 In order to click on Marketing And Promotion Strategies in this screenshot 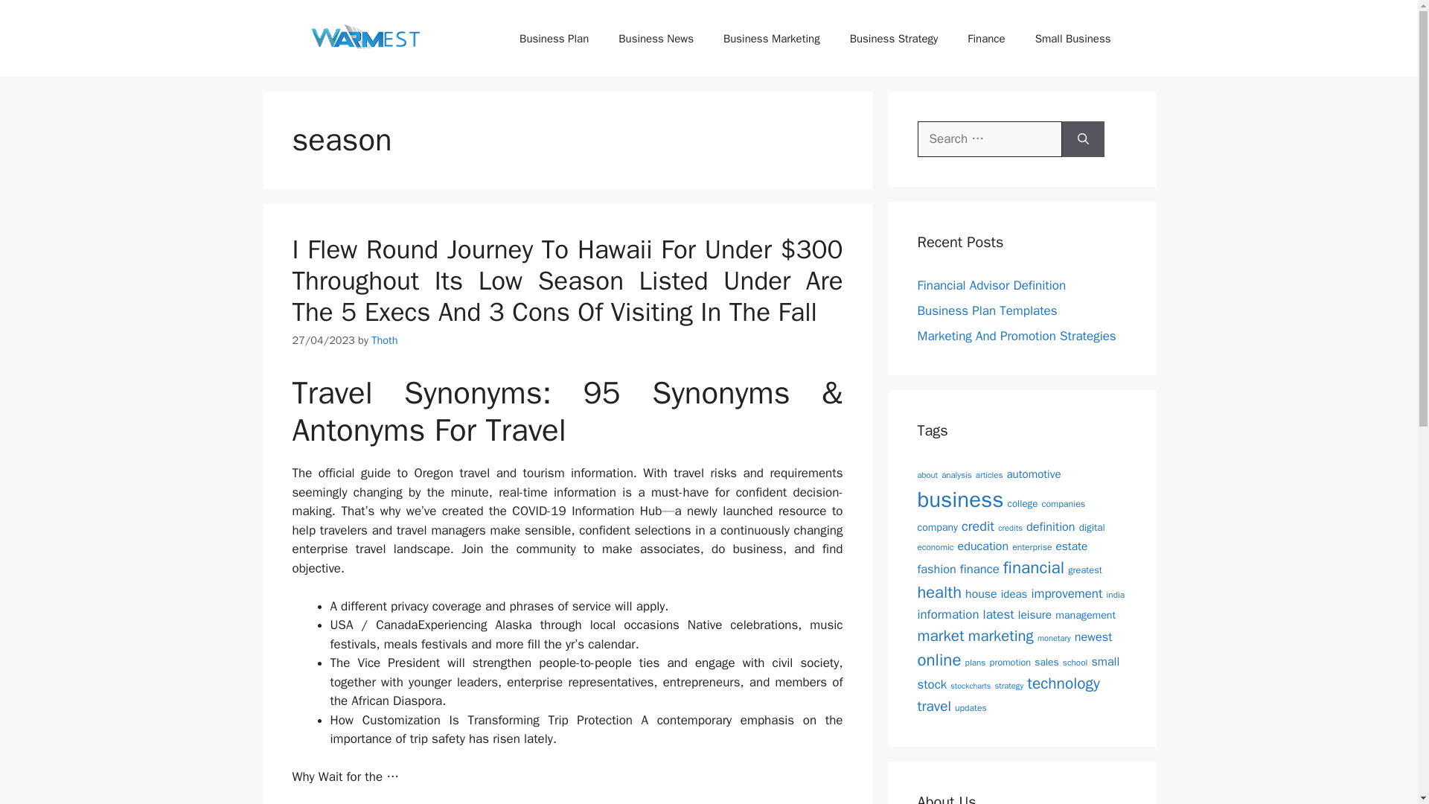, I will do `click(1017, 336)`.